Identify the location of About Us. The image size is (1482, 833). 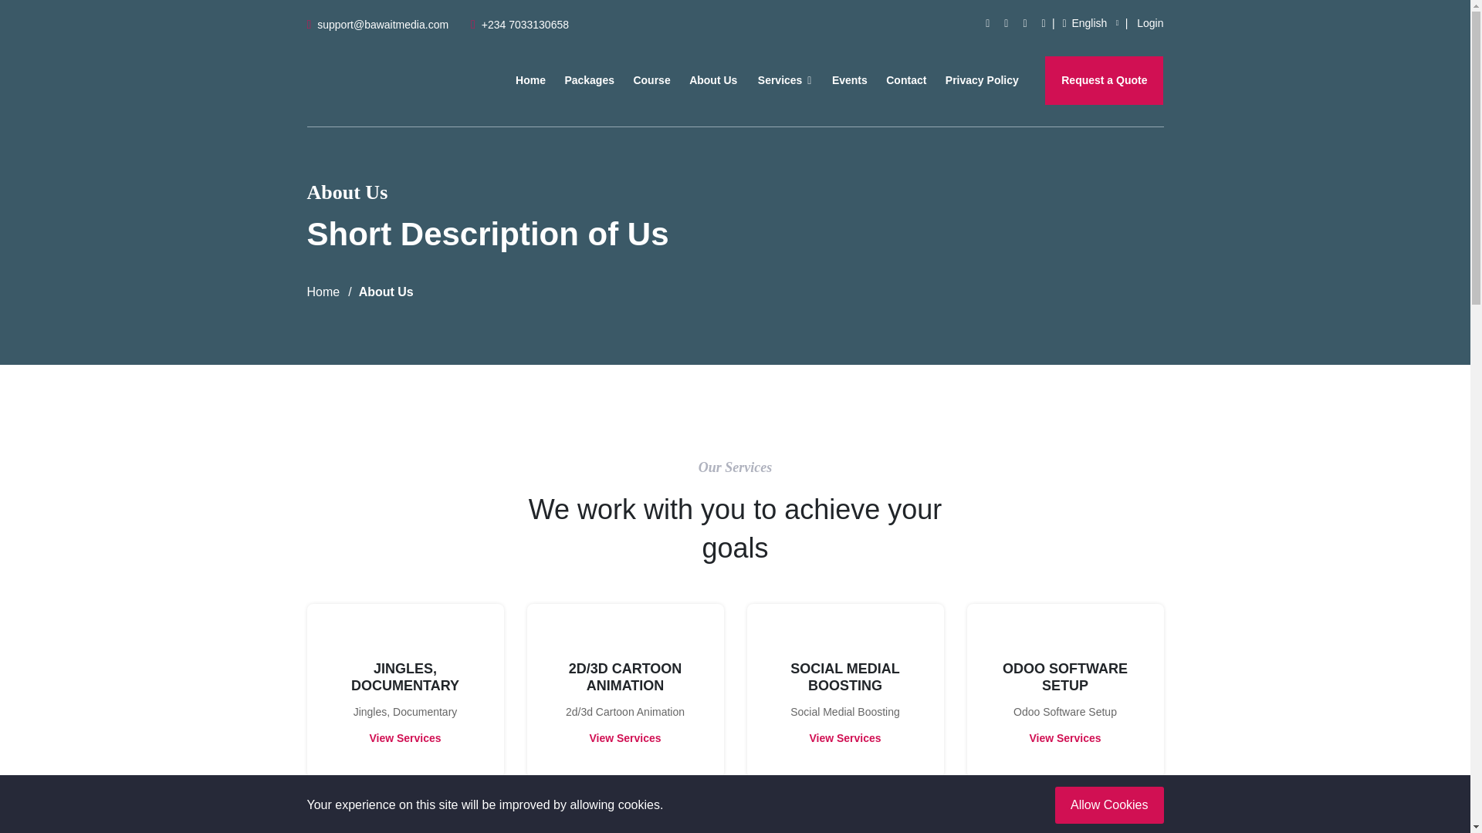
(713, 80).